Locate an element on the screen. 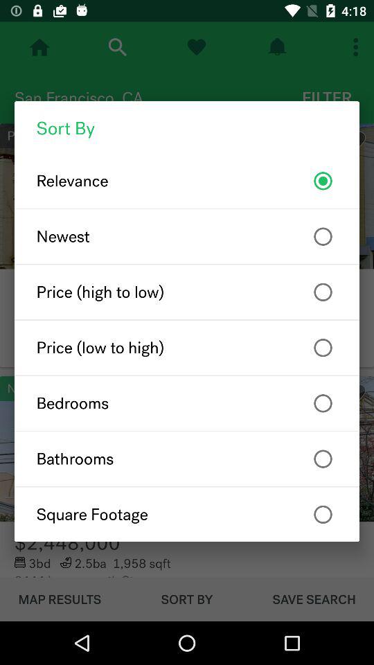 The width and height of the screenshot is (374, 665). press relevance icon is located at coordinates (187, 181).